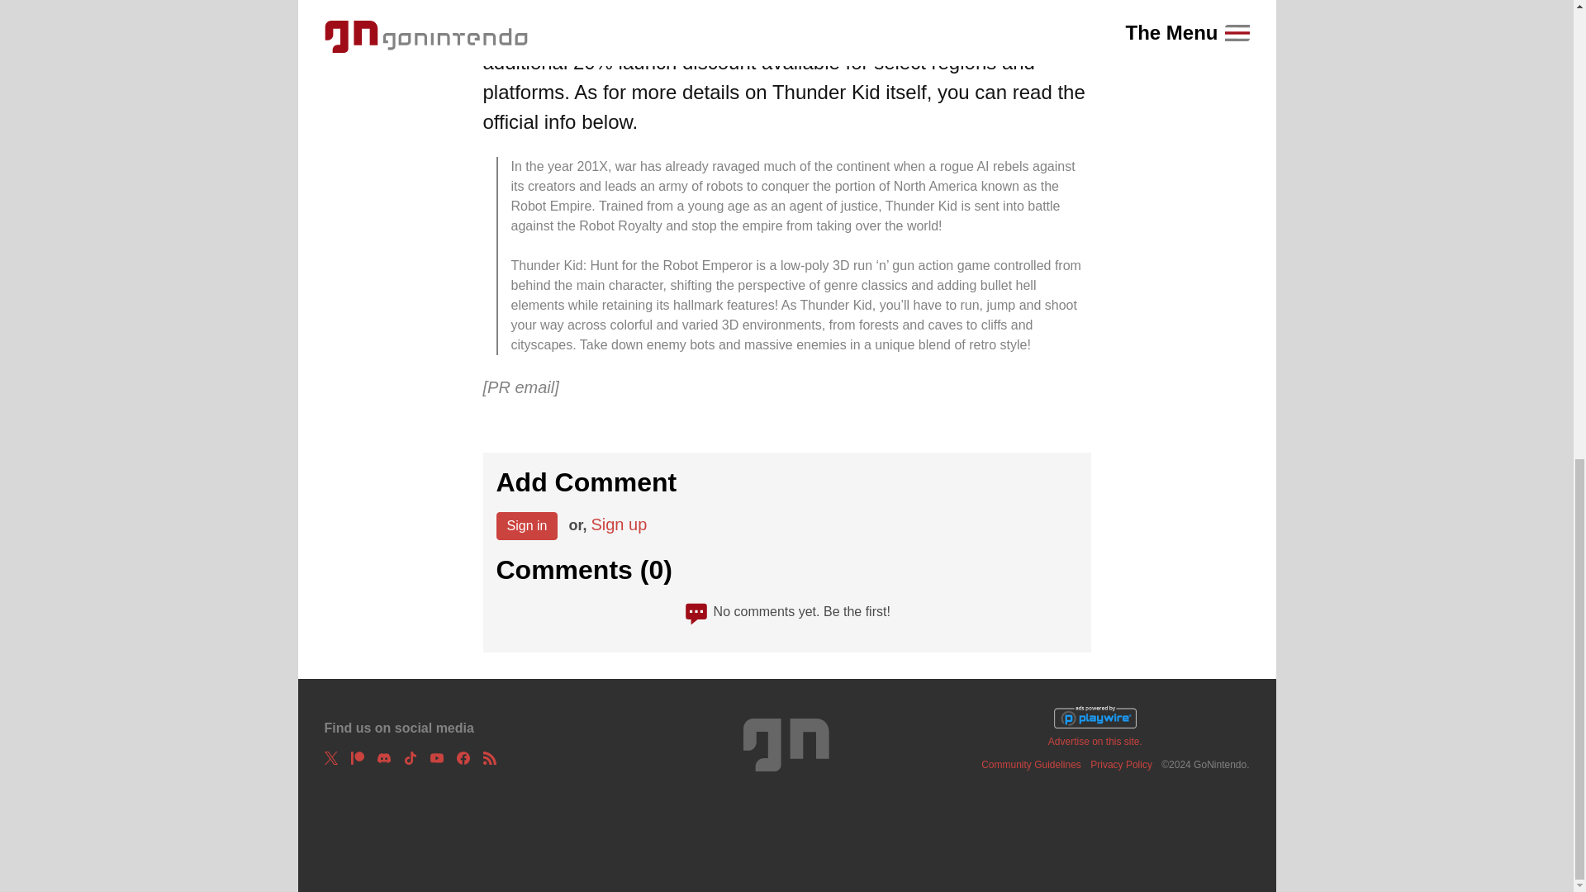 The width and height of the screenshot is (1586, 892). What do you see at coordinates (357, 758) in the screenshot?
I see `Support GN on Patreon` at bounding box center [357, 758].